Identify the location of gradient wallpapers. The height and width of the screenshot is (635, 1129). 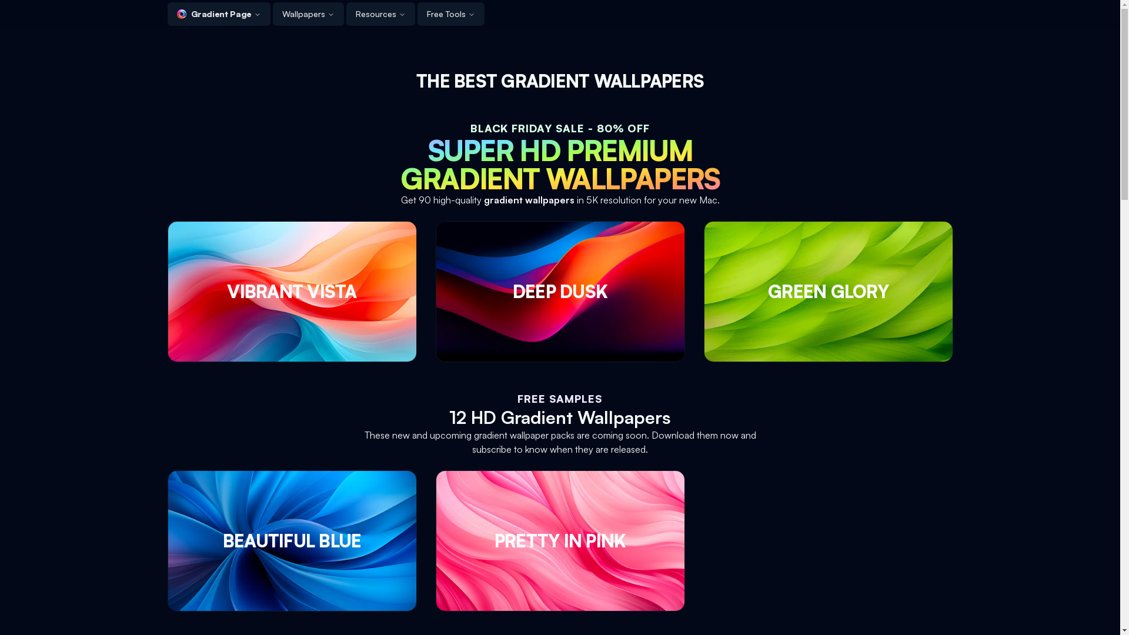
(529, 200).